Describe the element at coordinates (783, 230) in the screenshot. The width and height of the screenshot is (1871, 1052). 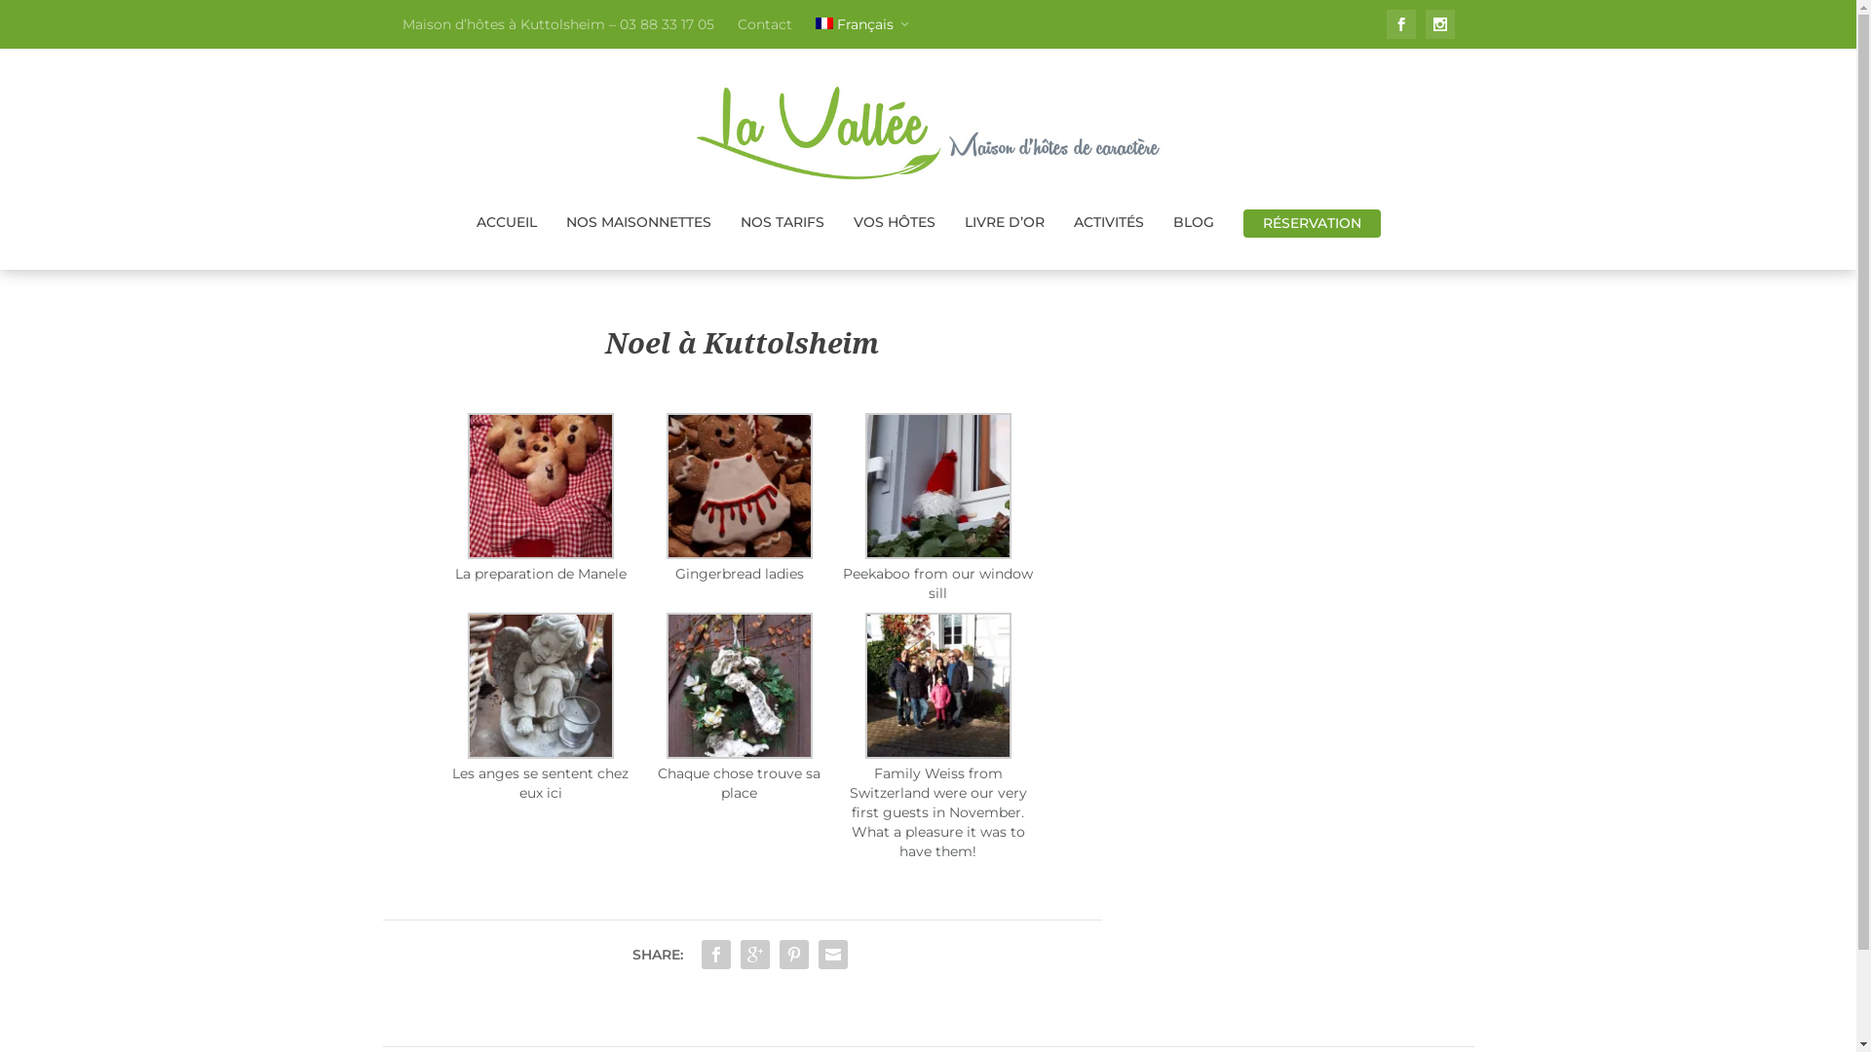
I see `NOS TARIFS` at that location.